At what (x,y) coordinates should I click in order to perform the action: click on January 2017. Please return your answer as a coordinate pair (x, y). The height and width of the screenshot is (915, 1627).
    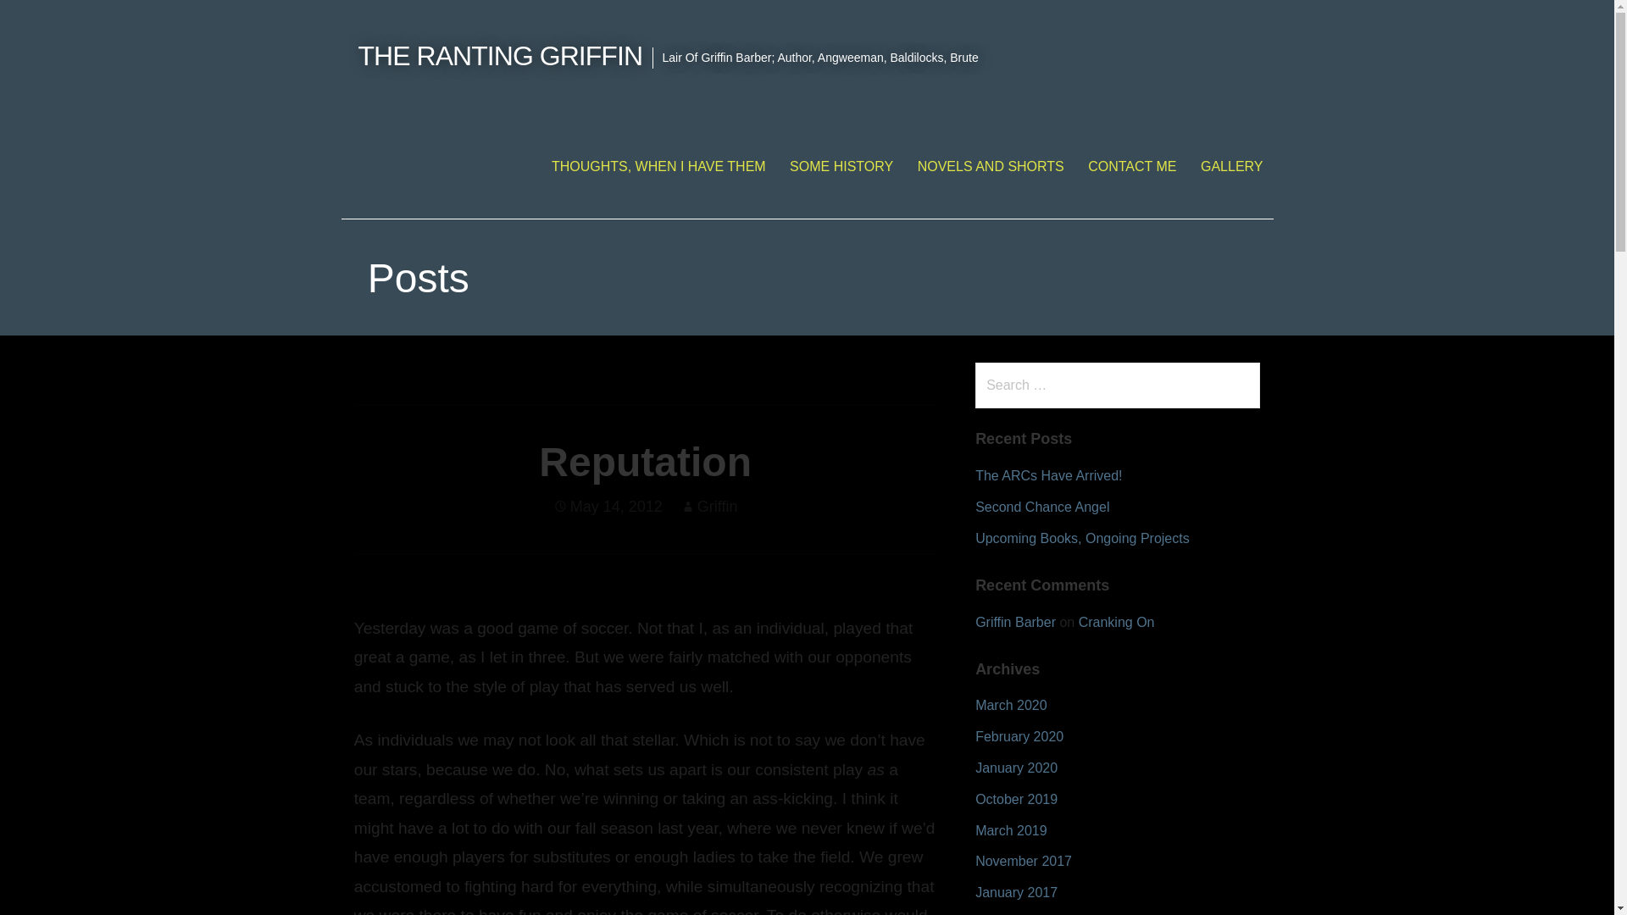
    Looking at the image, I should click on (1016, 892).